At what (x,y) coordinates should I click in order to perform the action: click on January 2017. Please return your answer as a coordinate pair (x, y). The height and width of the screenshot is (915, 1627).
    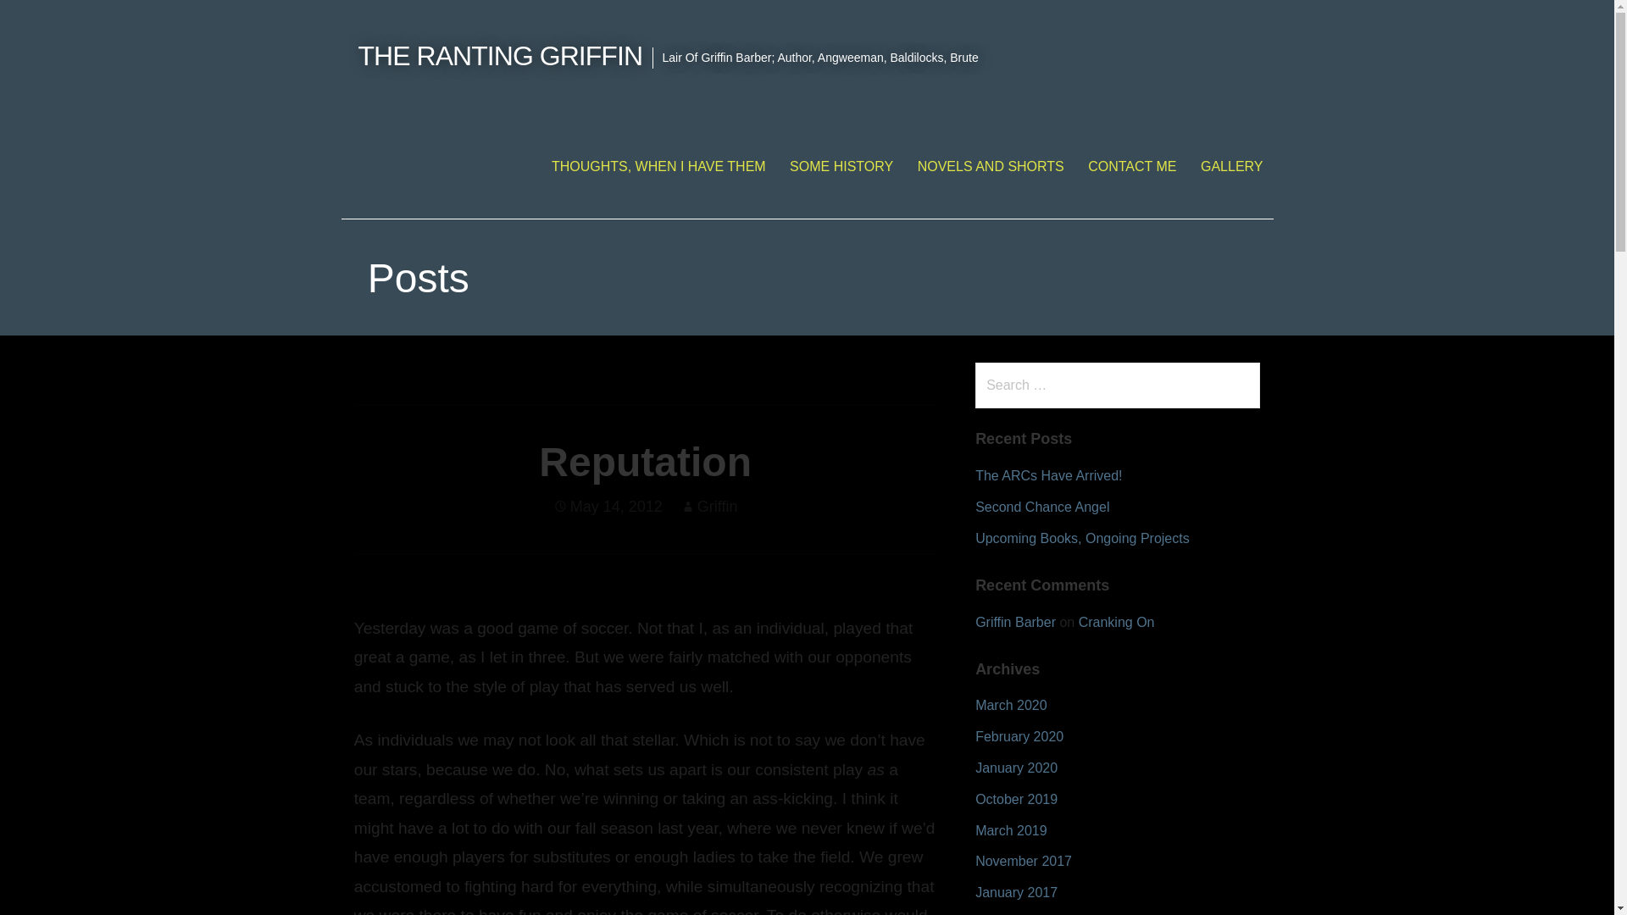
    Looking at the image, I should click on (1016, 892).